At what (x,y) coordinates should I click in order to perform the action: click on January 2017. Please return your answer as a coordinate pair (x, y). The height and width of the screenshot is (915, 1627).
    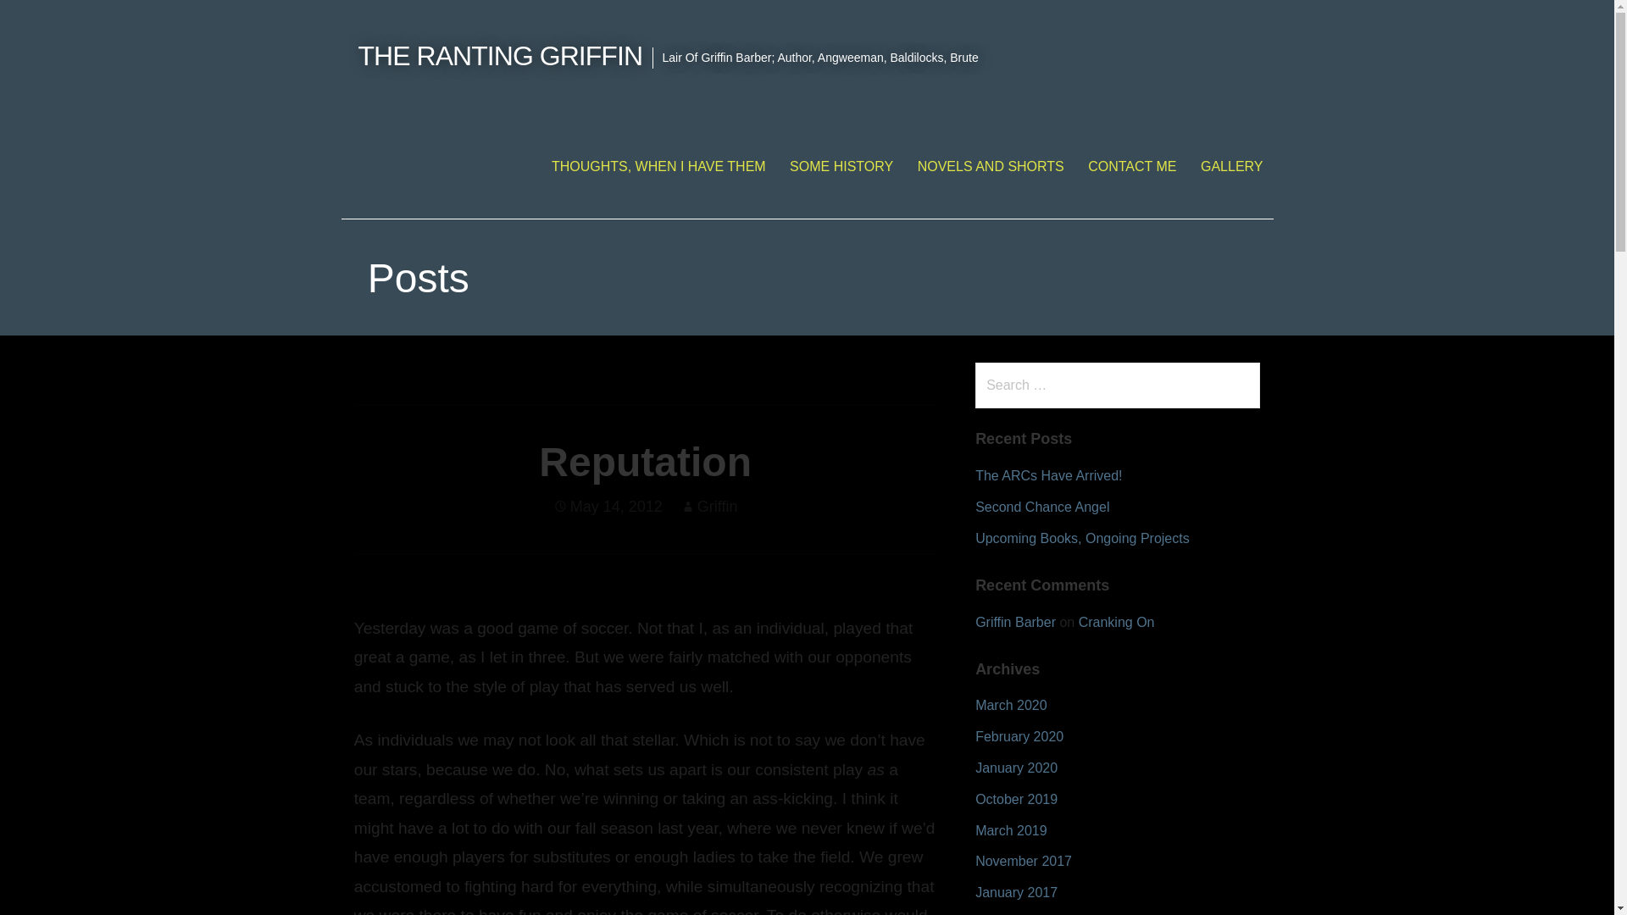
    Looking at the image, I should click on (1016, 892).